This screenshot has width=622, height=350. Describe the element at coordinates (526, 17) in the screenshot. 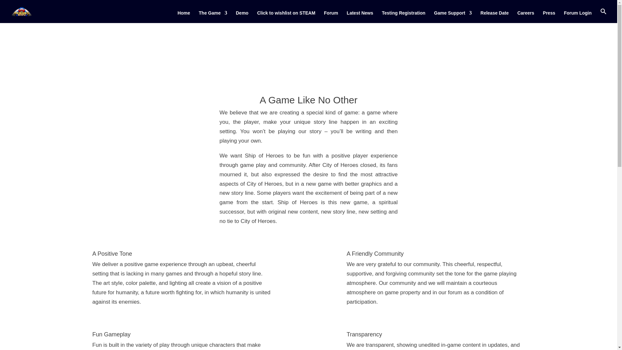

I see `Careers` at that location.